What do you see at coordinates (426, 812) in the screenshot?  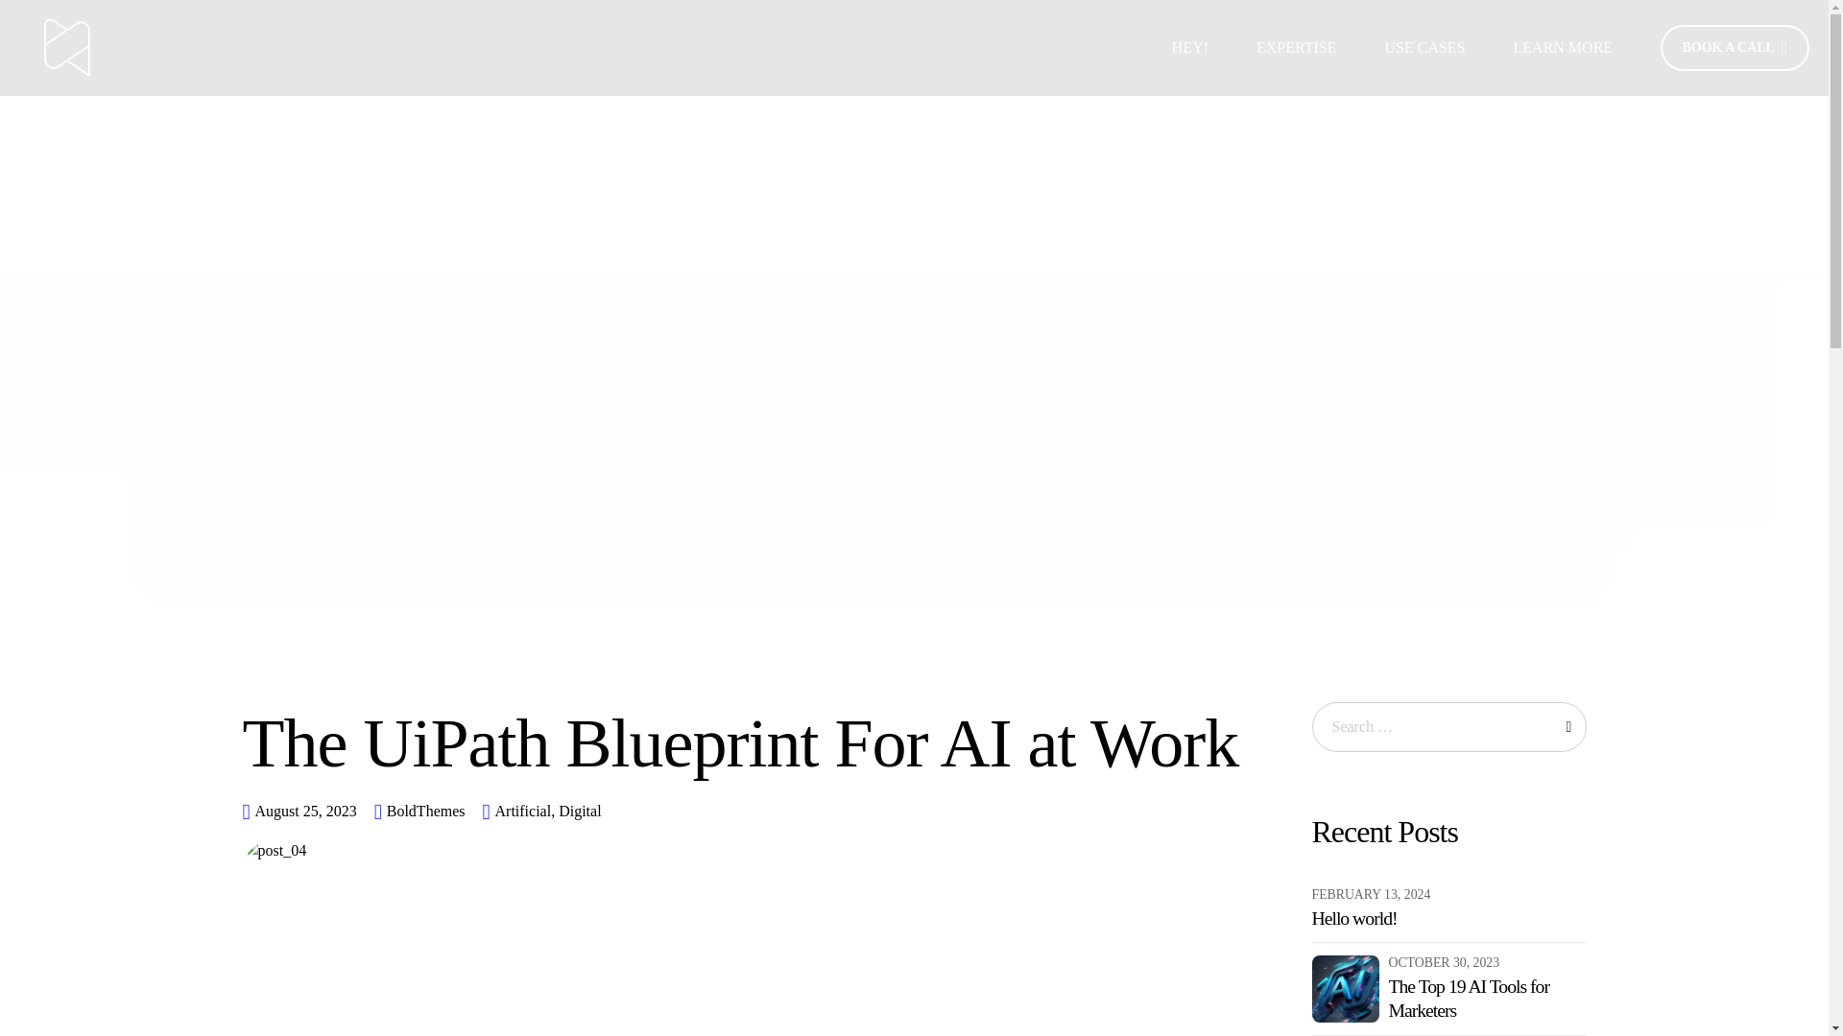 I see `BoldThemes` at bounding box center [426, 812].